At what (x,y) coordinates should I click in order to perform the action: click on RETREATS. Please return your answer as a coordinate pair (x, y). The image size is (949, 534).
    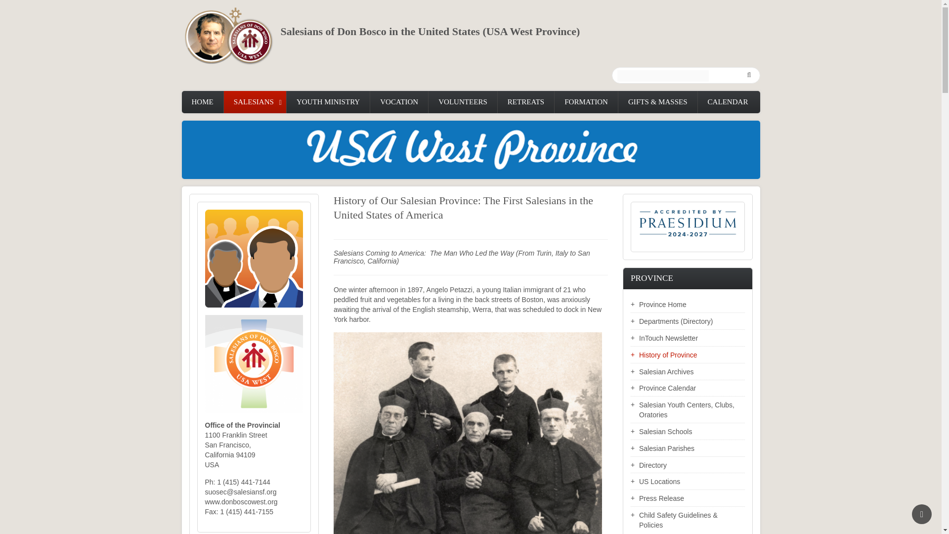
    Looking at the image, I should click on (526, 102).